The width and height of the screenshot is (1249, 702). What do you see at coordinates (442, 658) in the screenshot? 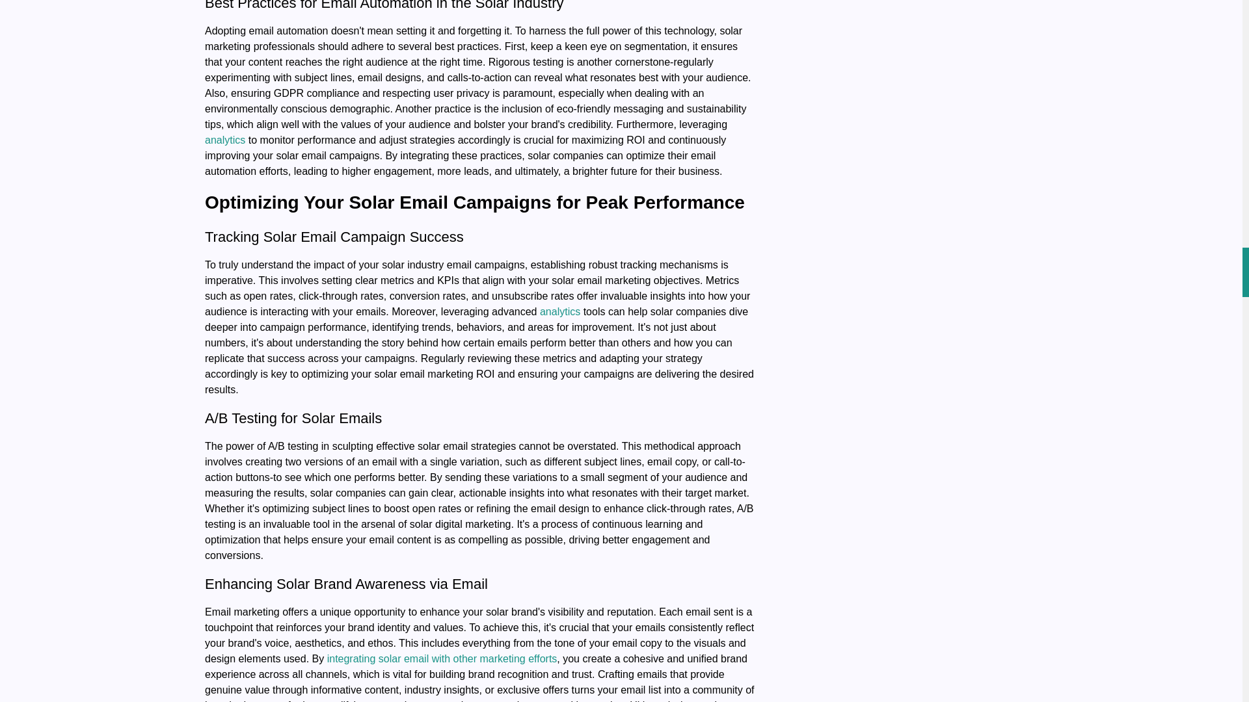
I see `integrating solar email with other marketing efforts` at bounding box center [442, 658].